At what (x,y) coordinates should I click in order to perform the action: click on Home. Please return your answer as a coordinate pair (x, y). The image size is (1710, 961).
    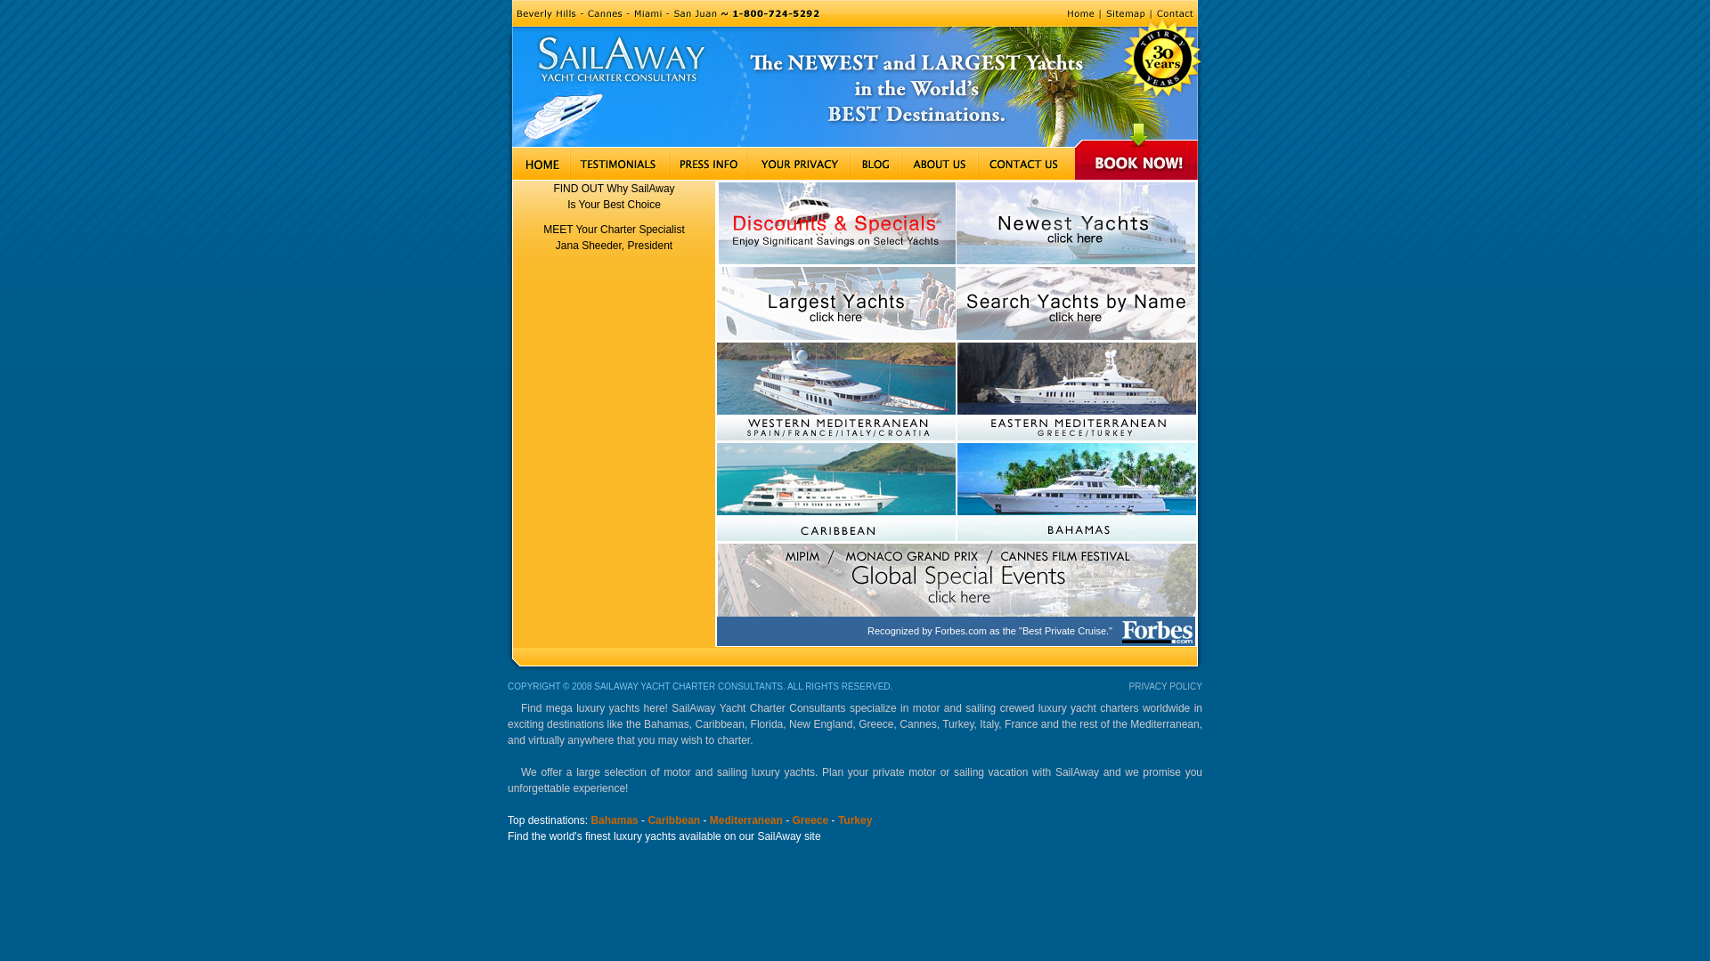
    Looking at the image, I should click on (539, 164).